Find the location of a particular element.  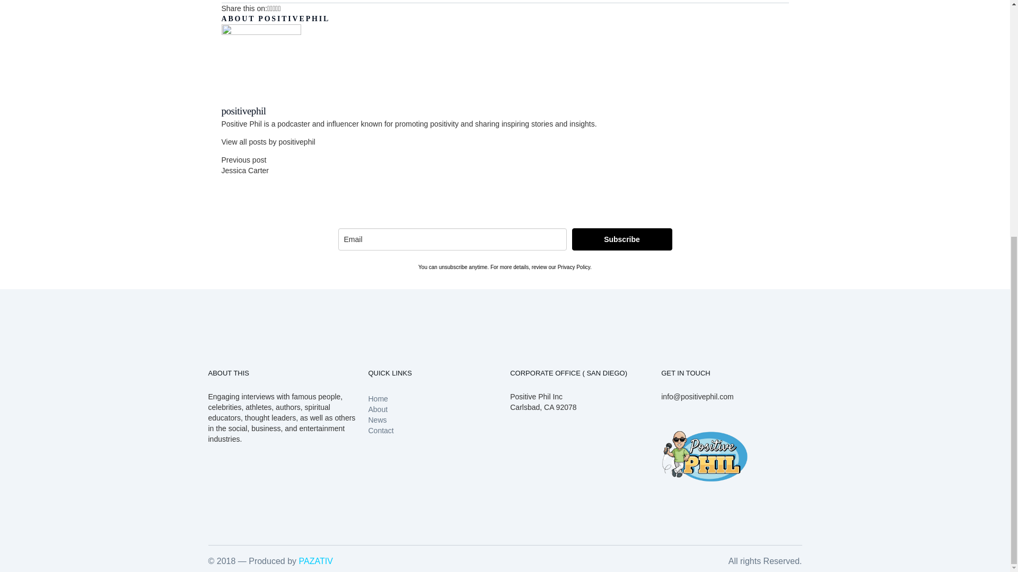

Home is located at coordinates (378, 399).